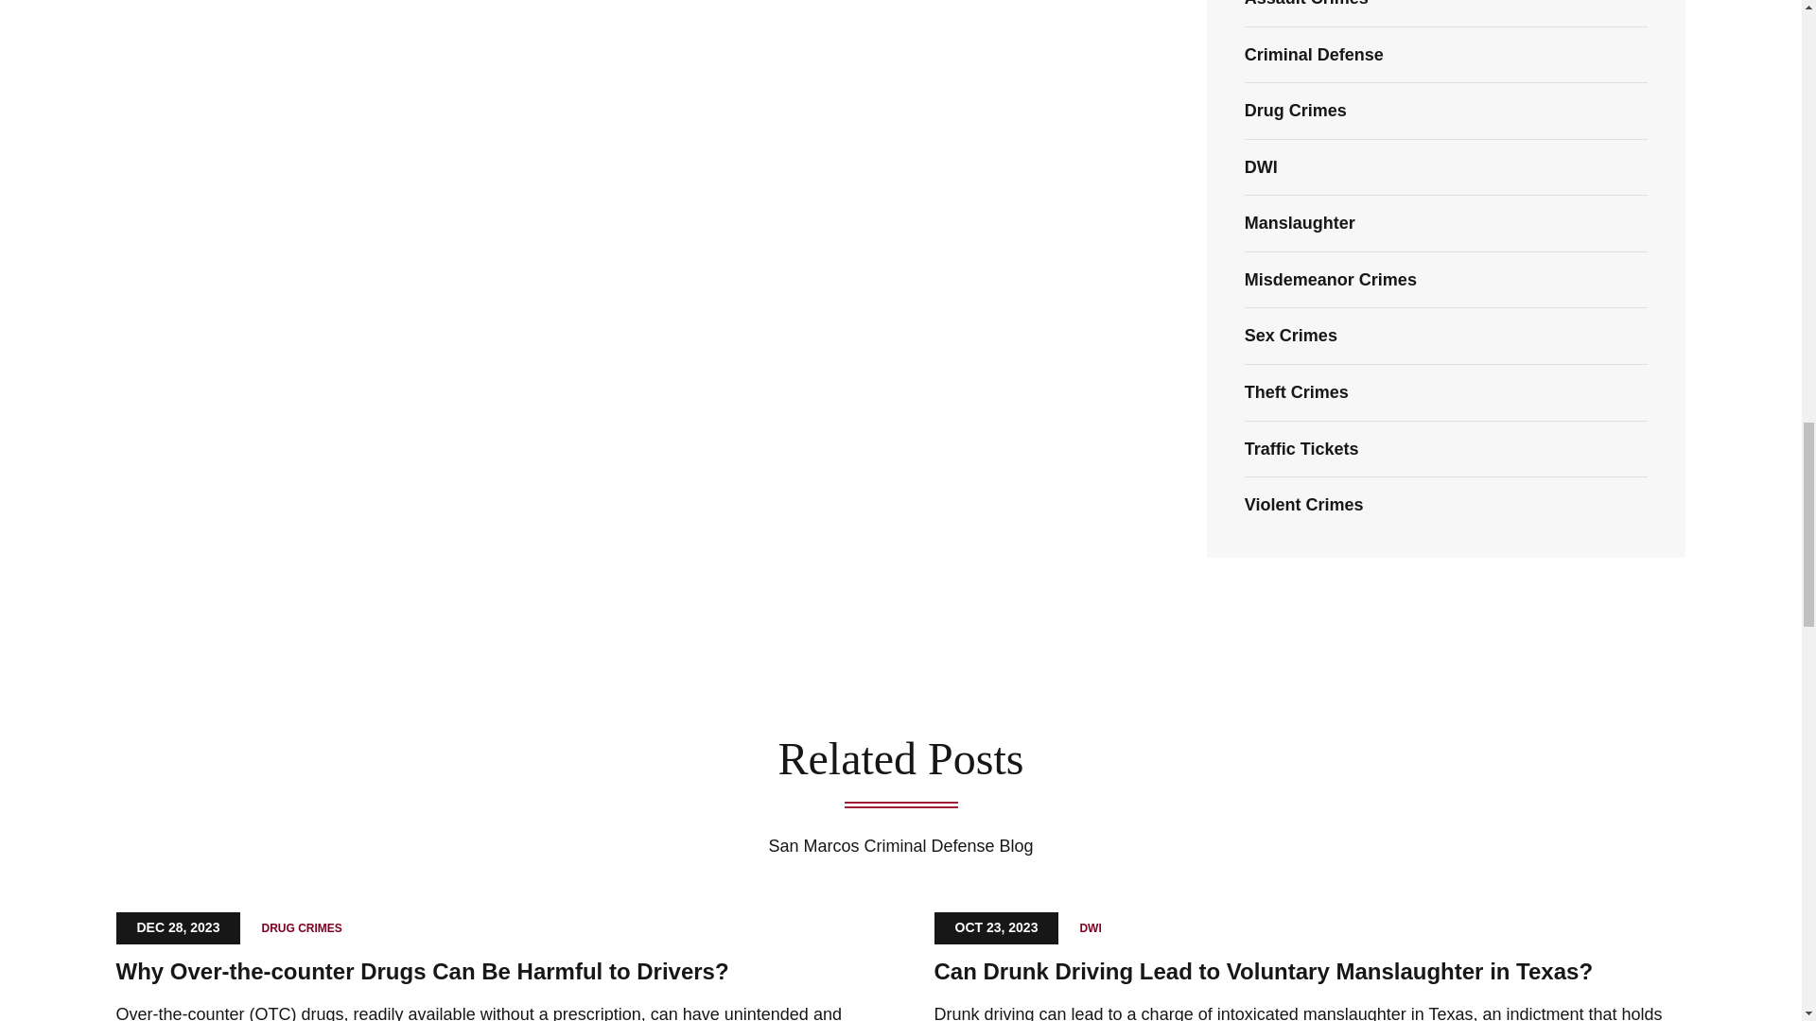 The image size is (1816, 1021). I want to click on Sex Crimes, so click(1290, 335).